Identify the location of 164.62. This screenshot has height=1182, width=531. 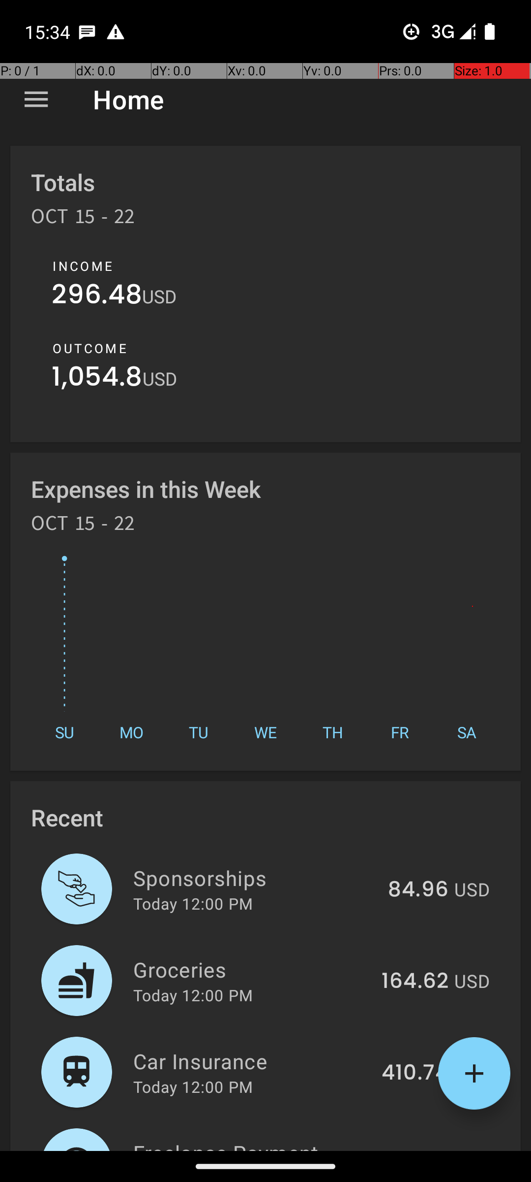
(415, 982).